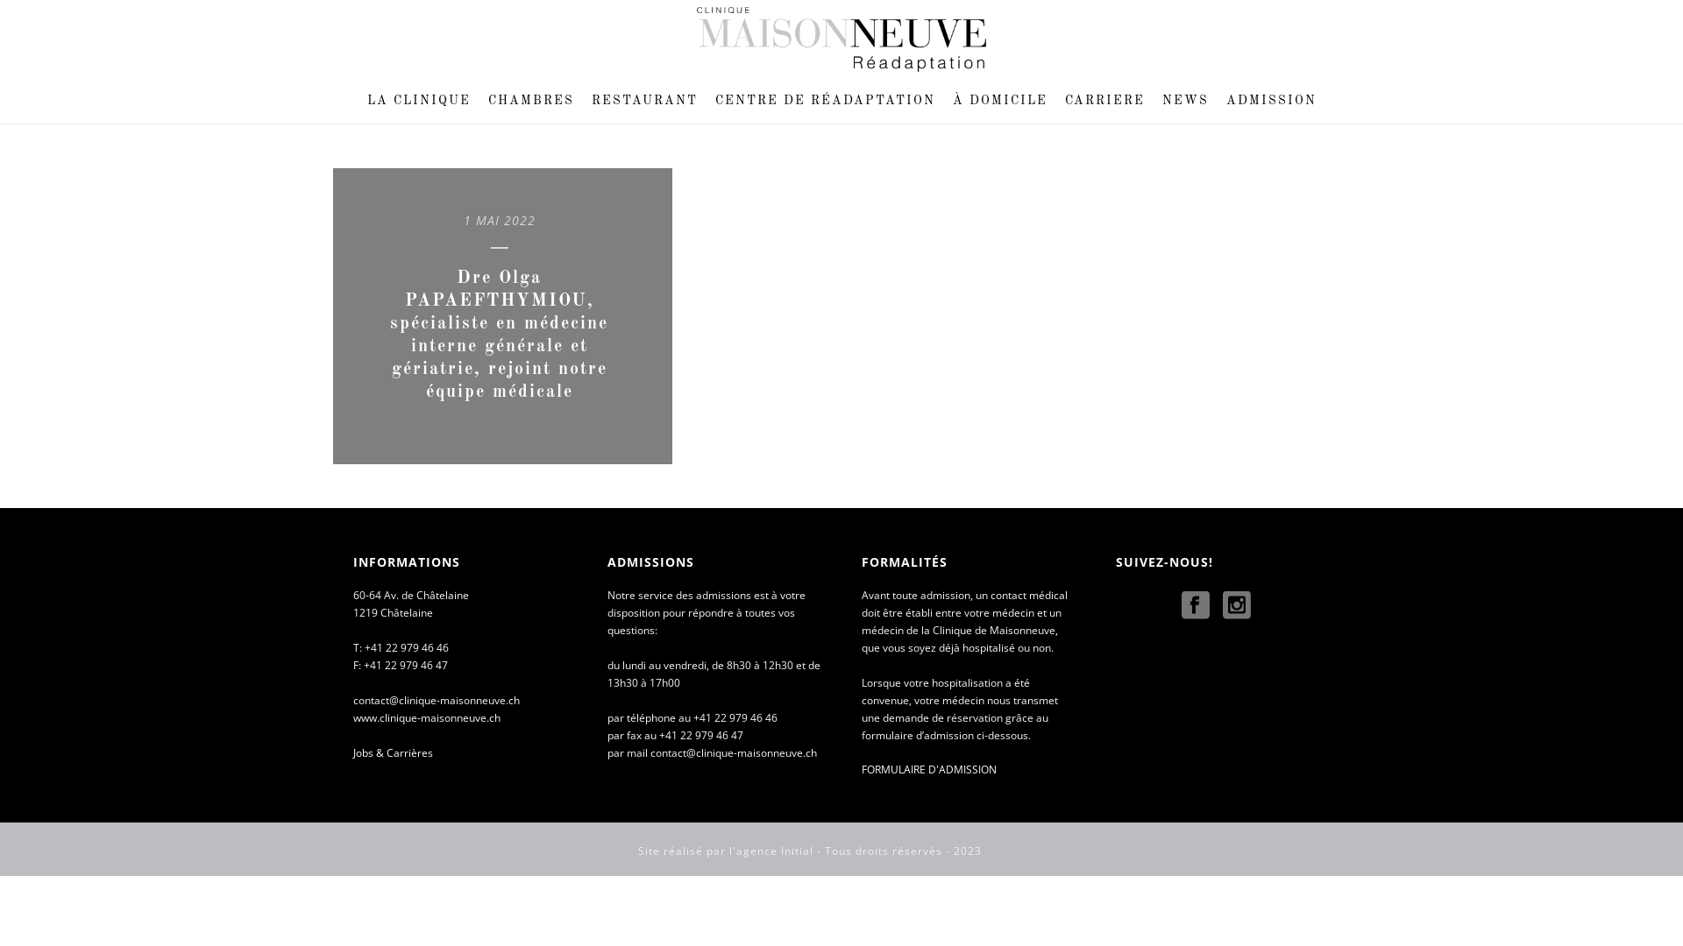  Describe the element at coordinates (1271, 102) in the screenshot. I see `ADMISSION` at that location.